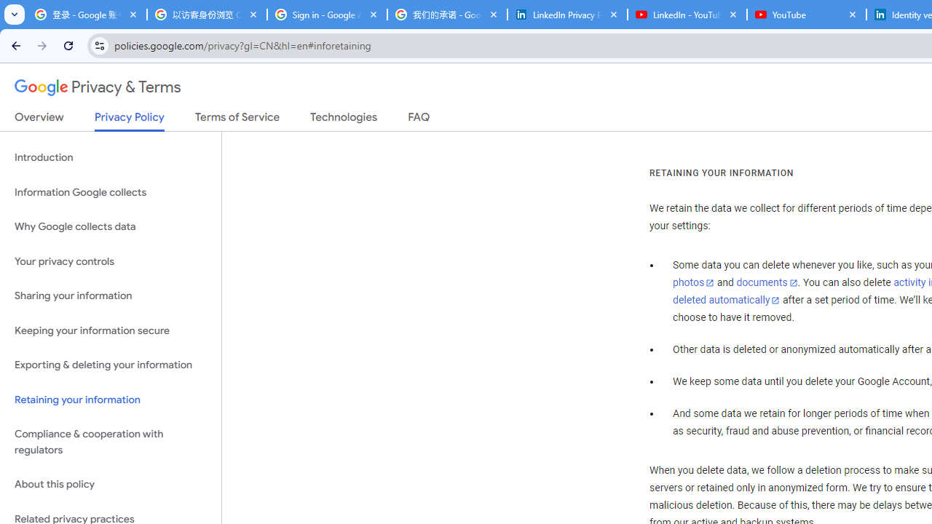 The width and height of the screenshot is (932, 524). I want to click on LinkedIn - YouTube, so click(687, 15).